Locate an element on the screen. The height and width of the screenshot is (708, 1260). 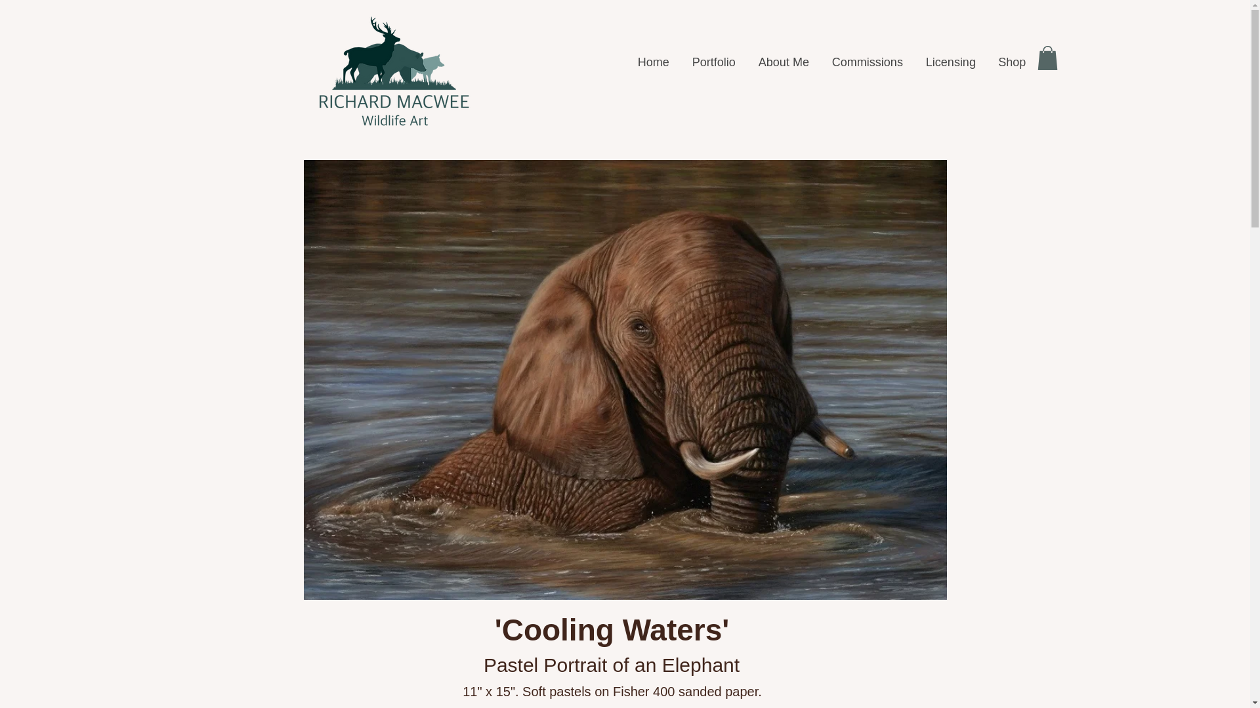
Home is located at coordinates (653, 62).